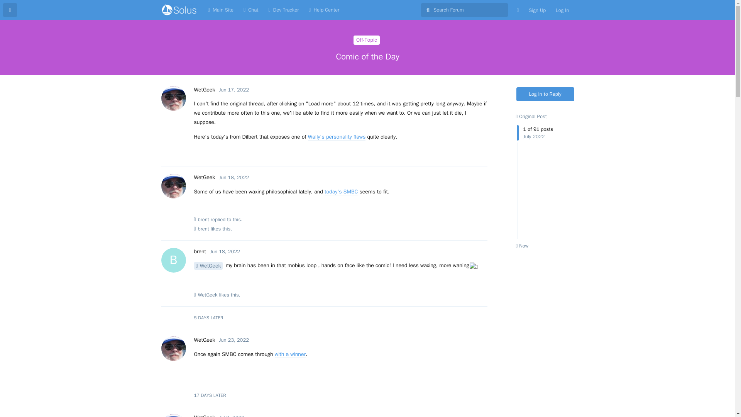 Image resolution: width=741 pixels, height=417 pixels. Describe the element at coordinates (234, 90) in the screenshot. I see `Jun 17, 2022` at that location.